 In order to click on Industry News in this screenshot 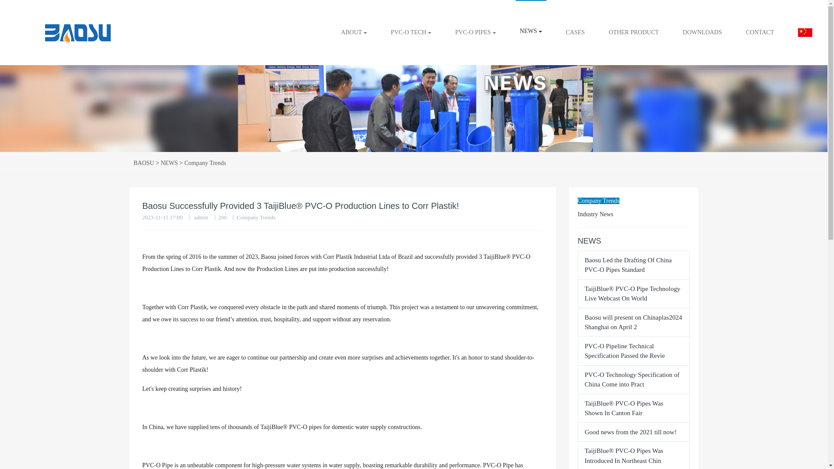, I will do `click(595, 215)`.